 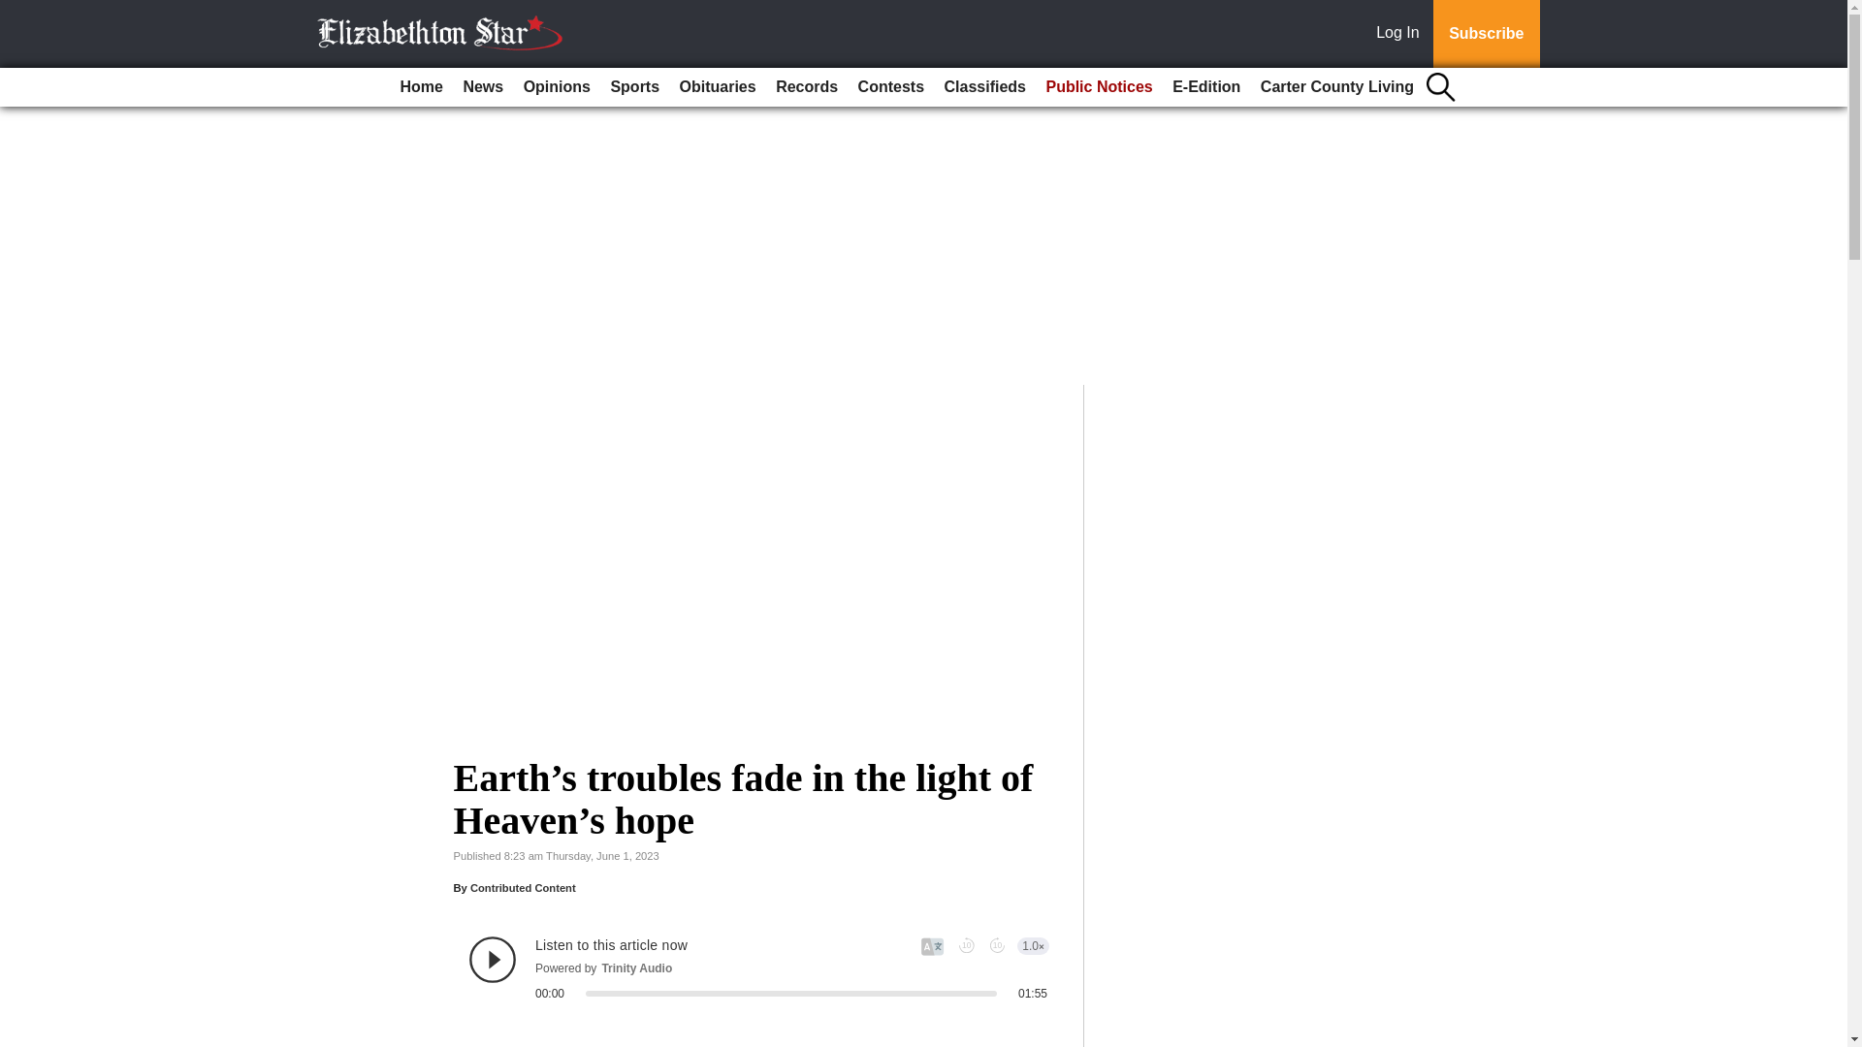 I want to click on Home, so click(x=421, y=87).